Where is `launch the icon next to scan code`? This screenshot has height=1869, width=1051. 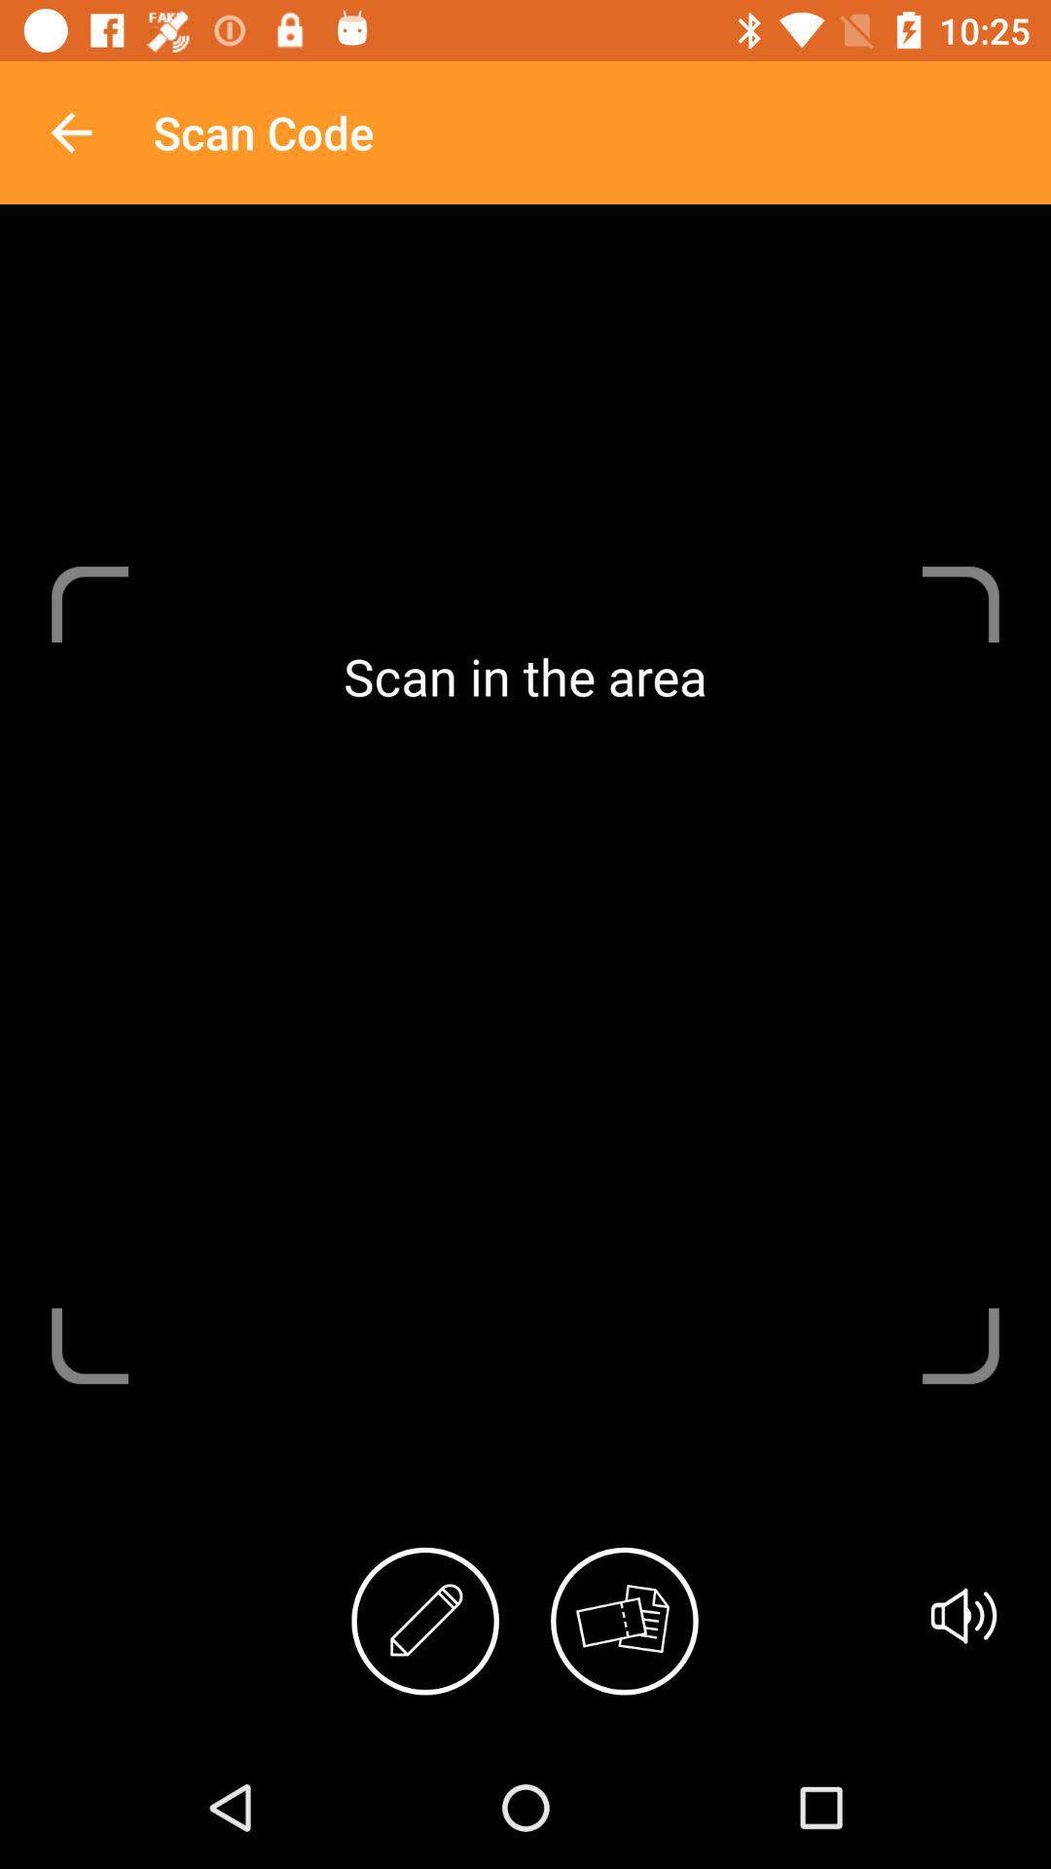 launch the icon next to scan code is located at coordinates (71, 132).